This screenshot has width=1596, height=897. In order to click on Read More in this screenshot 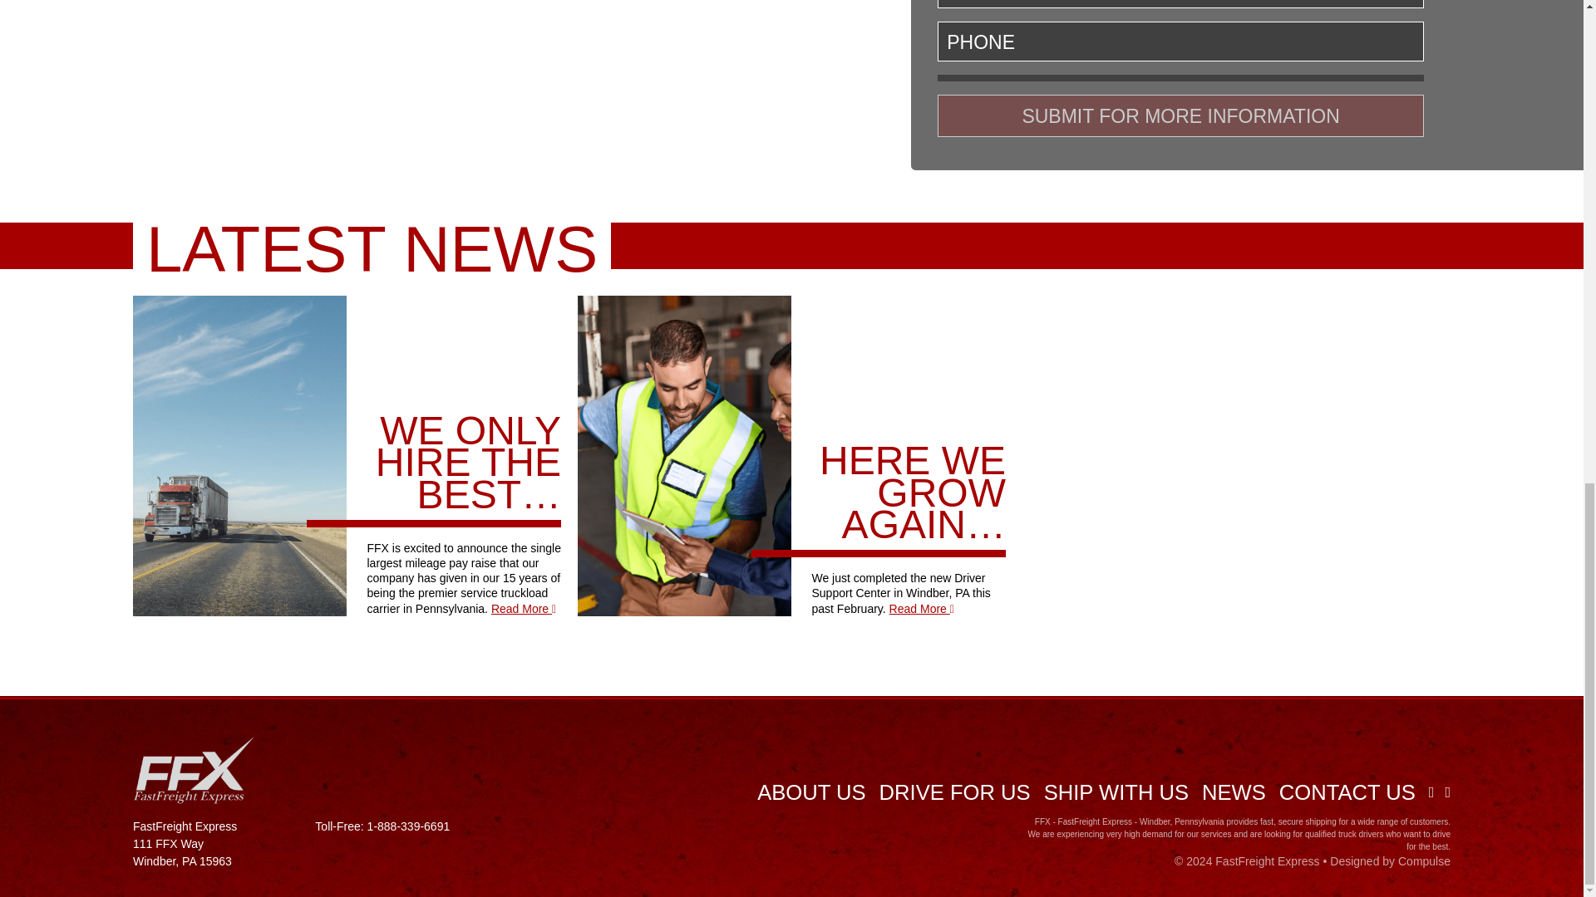, I will do `click(921, 608)`.